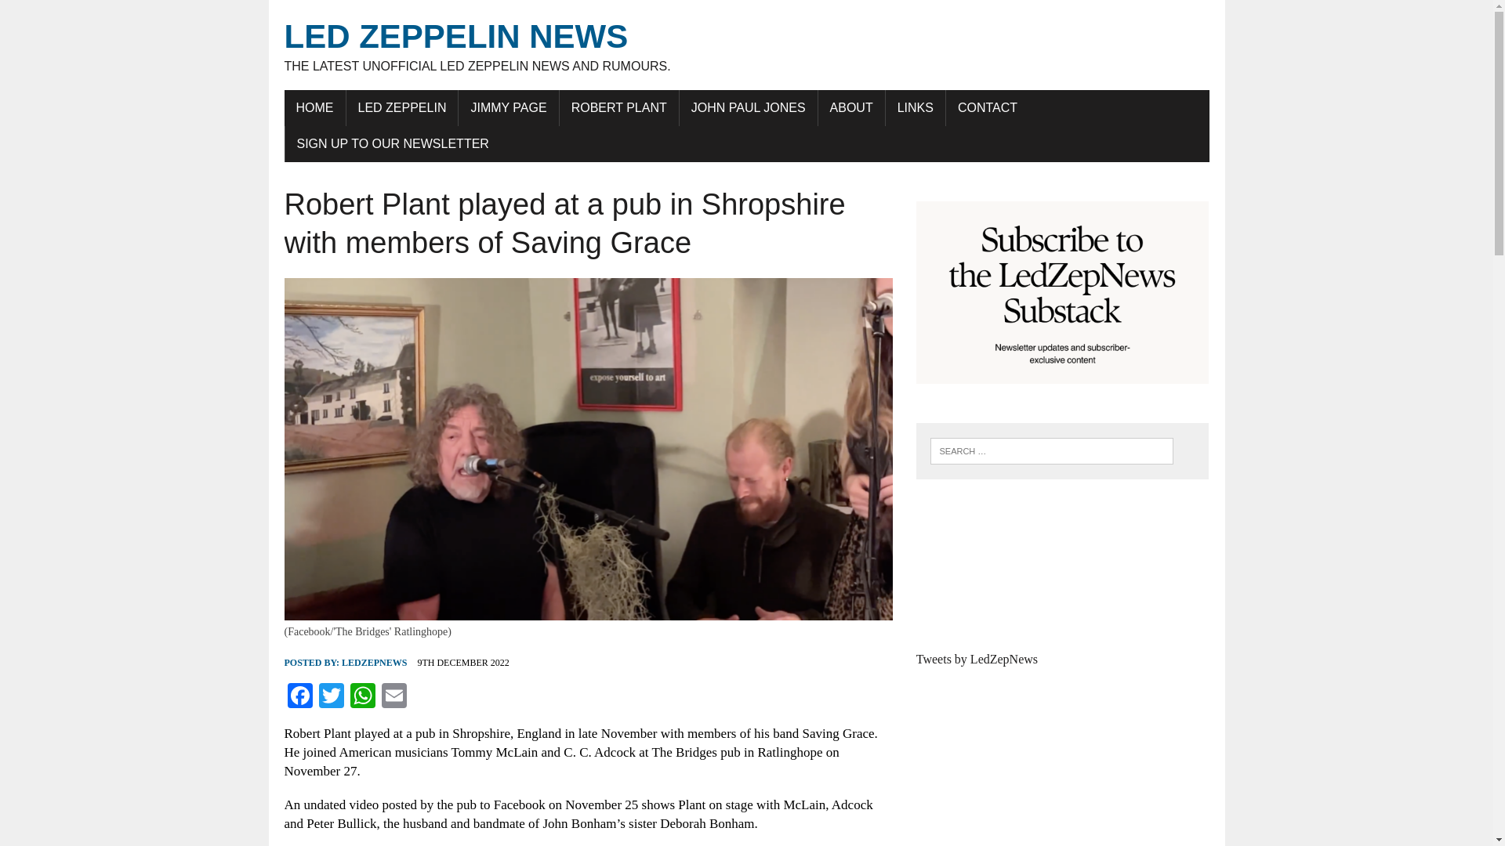  I want to click on LEDZEPNEWS, so click(373, 663).